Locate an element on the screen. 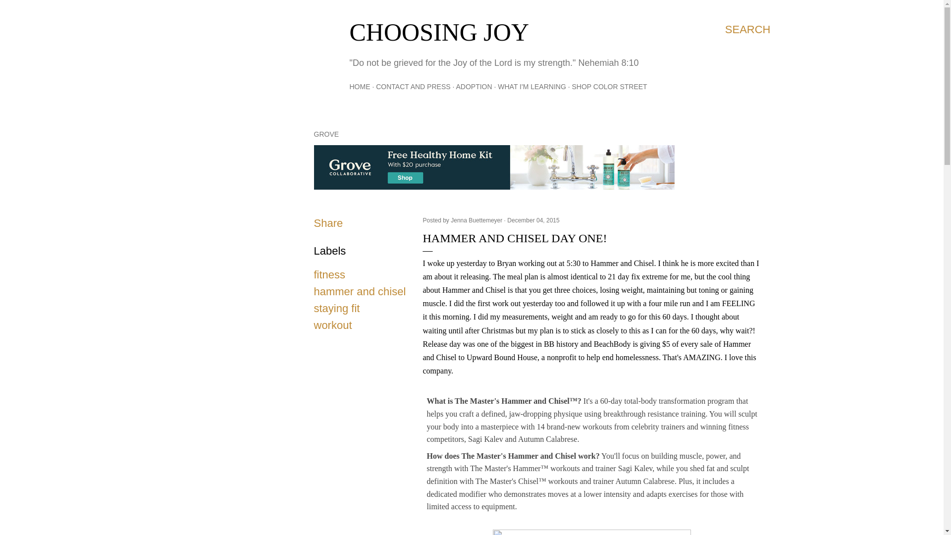 The height and width of the screenshot is (535, 951). staying fit is located at coordinates (337, 308).